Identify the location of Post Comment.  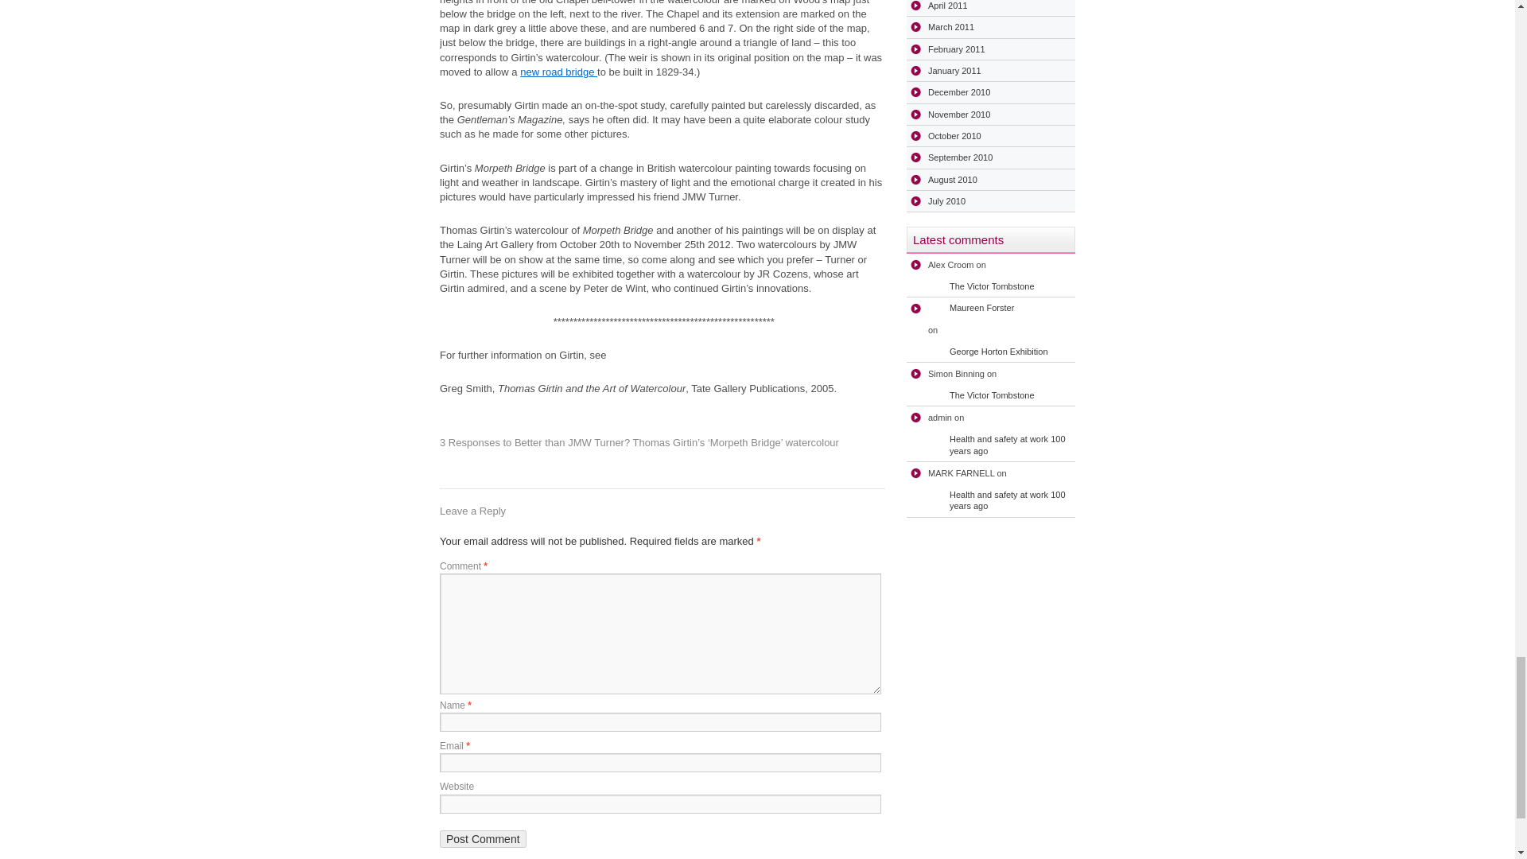
(483, 838).